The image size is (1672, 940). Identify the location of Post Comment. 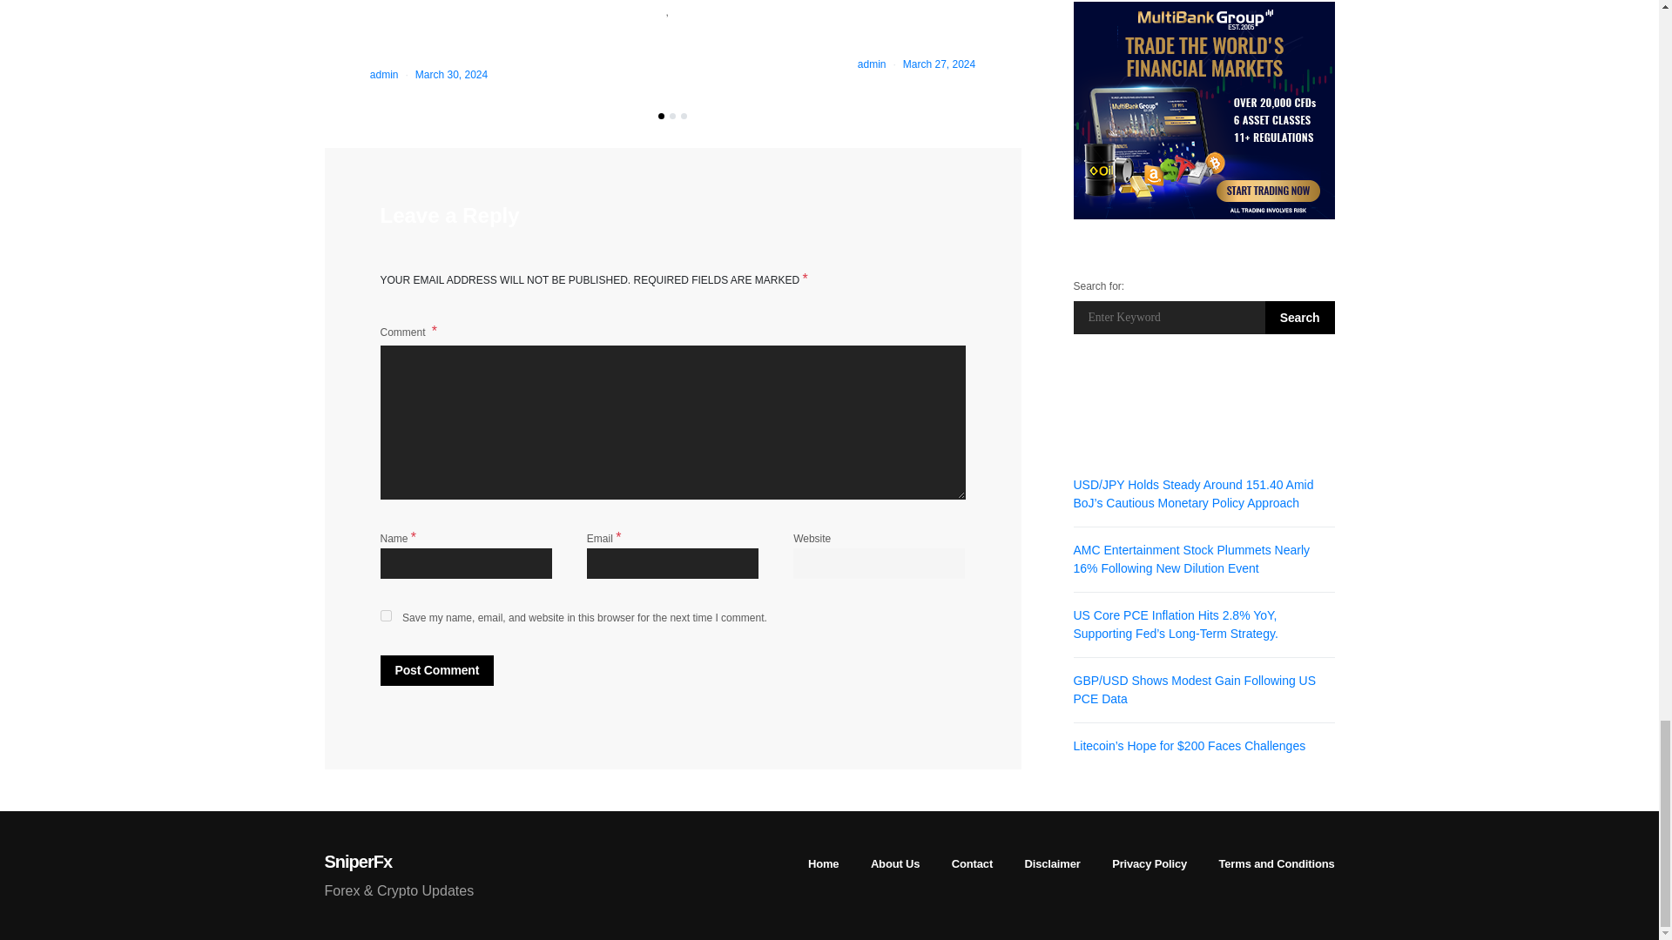
(435, 670).